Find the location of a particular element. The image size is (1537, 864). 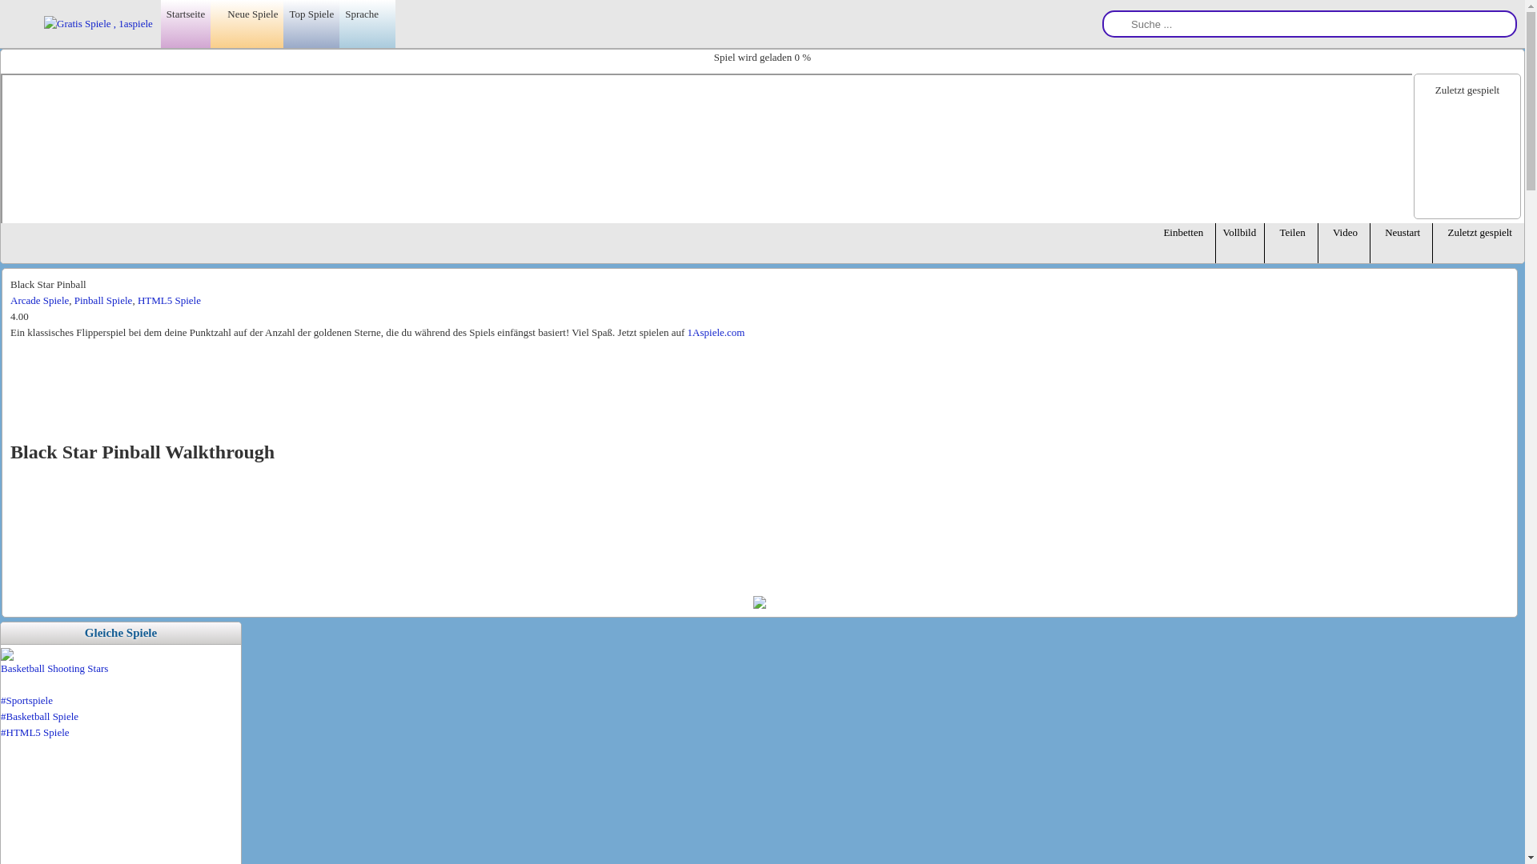

Video is located at coordinates (1346, 248).